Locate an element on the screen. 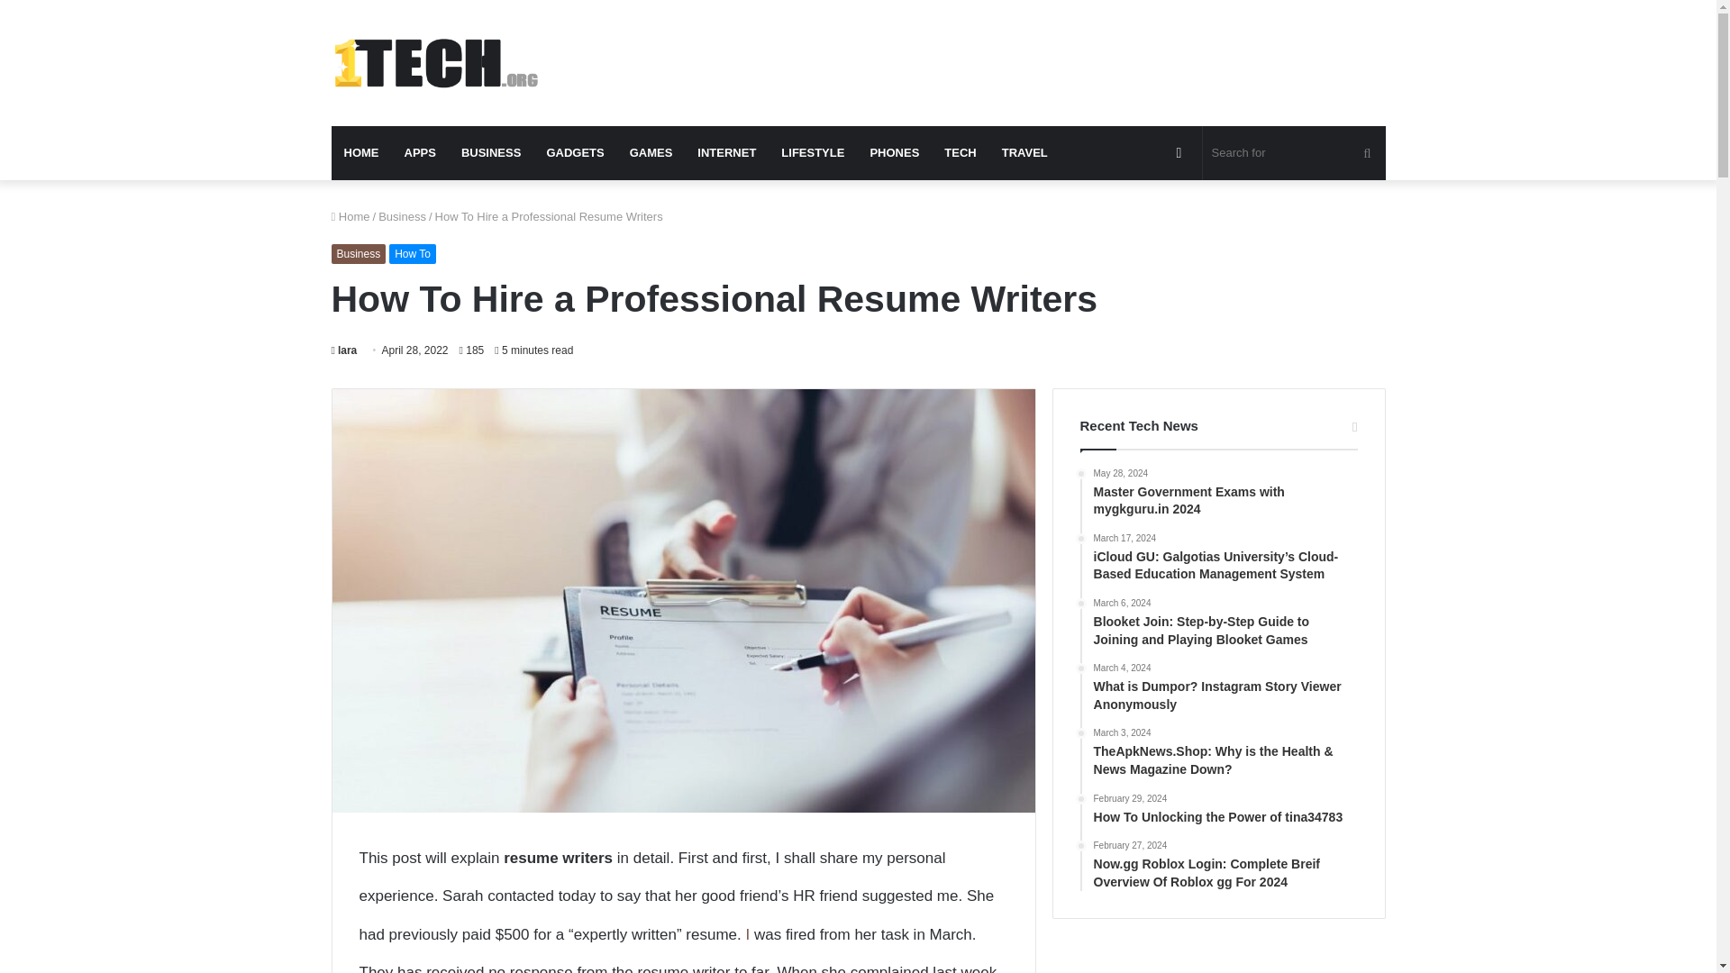 This screenshot has width=1730, height=973. TRAVEL is located at coordinates (1024, 153).